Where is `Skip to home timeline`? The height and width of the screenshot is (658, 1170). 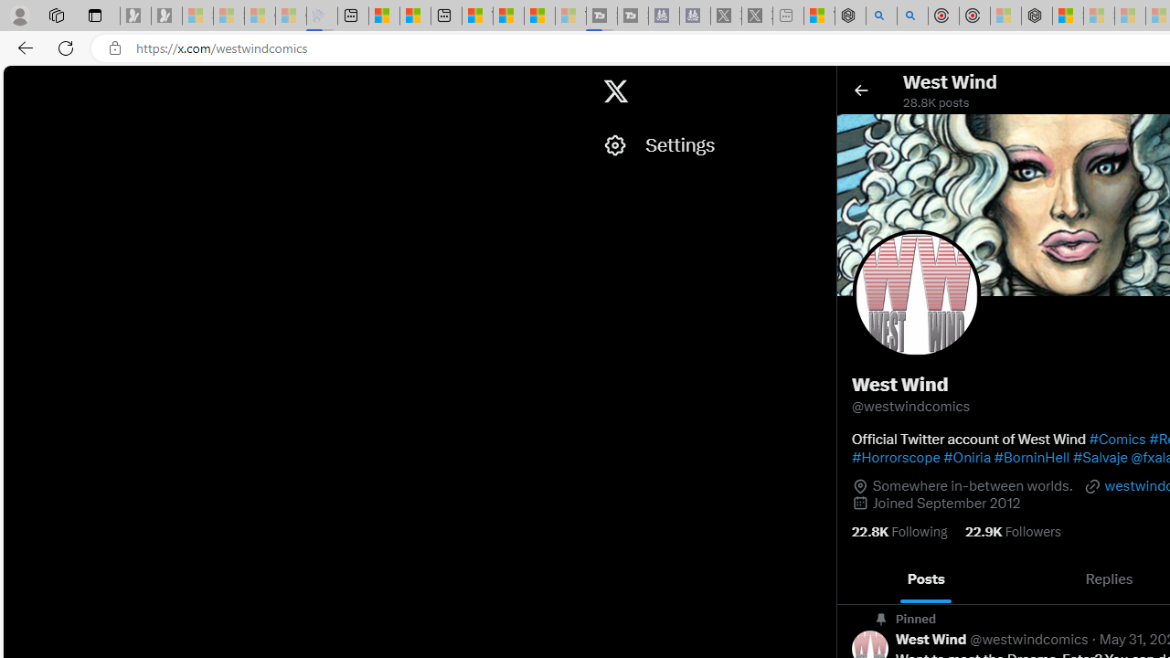 Skip to home timeline is located at coordinates (19, 82).